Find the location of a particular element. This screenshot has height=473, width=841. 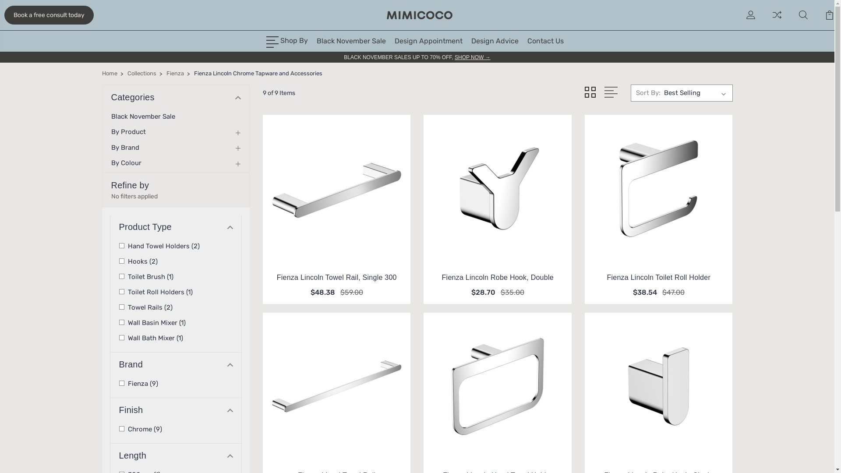

Fienza Lincoln Robe Hook, Double is located at coordinates (498, 278).